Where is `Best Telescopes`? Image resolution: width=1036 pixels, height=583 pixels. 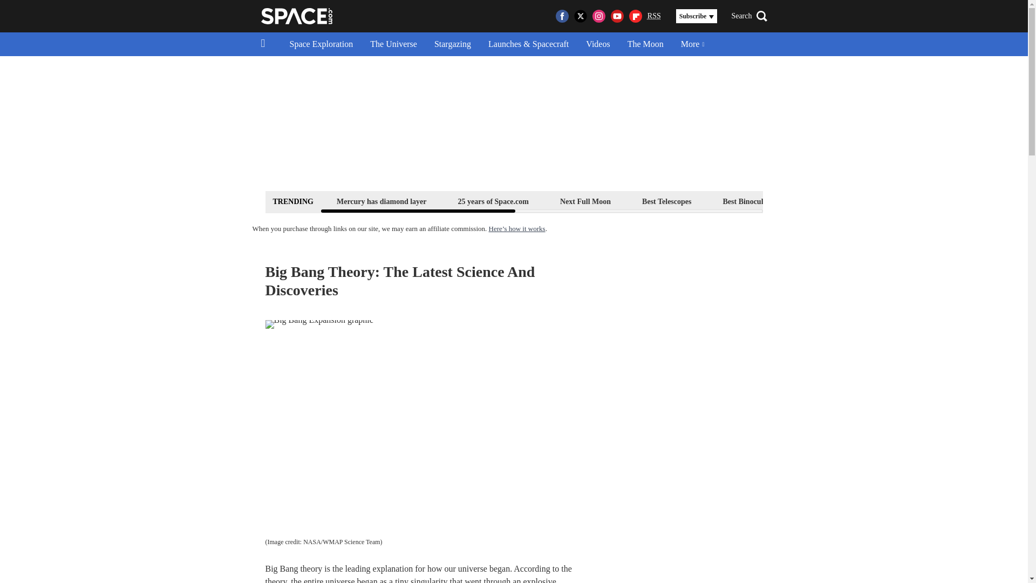
Best Telescopes is located at coordinates (666, 201).